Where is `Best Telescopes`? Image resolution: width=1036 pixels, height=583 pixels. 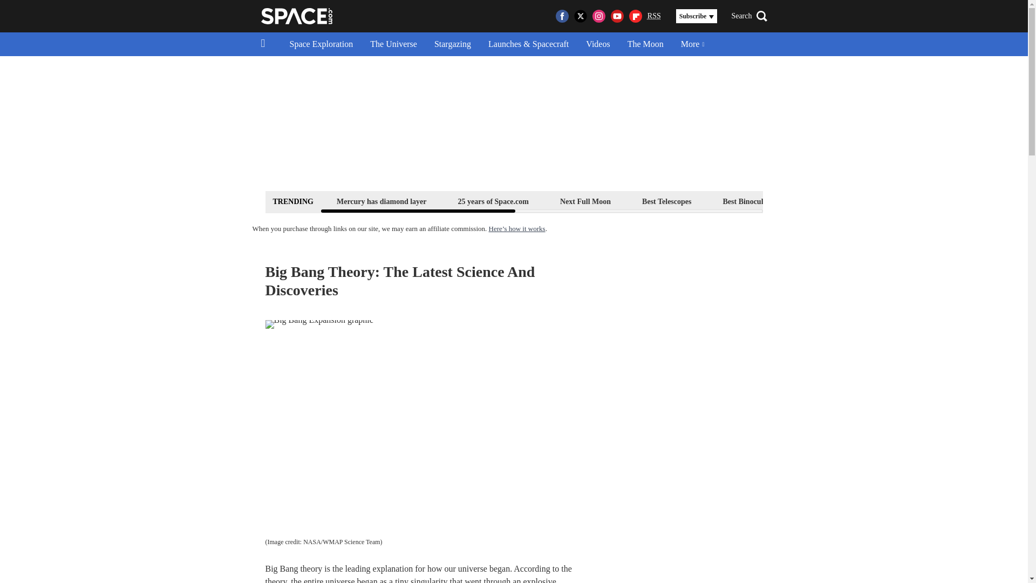
Best Telescopes is located at coordinates (666, 201).